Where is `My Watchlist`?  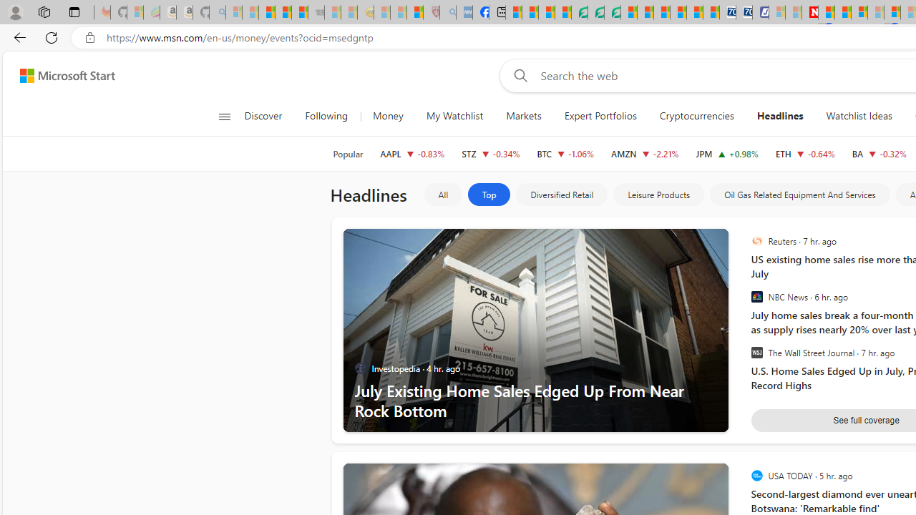
My Watchlist is located at coordinates (454, 116).